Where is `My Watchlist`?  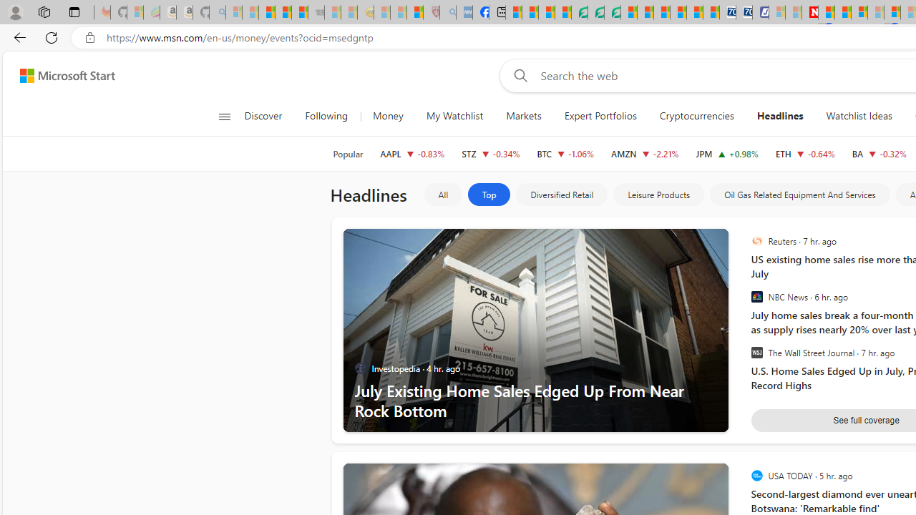
My Watchlist is located at coordinates (454, 116).